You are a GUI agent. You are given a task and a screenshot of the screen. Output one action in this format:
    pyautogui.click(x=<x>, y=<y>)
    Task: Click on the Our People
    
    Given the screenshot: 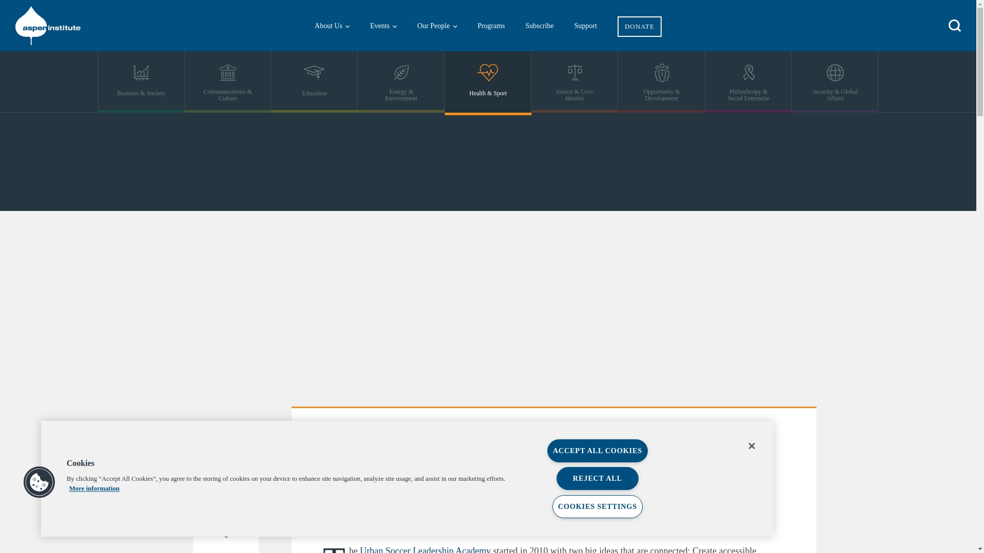 What is the action you would take?
    pyautogui.click(x=437, y=26)
    